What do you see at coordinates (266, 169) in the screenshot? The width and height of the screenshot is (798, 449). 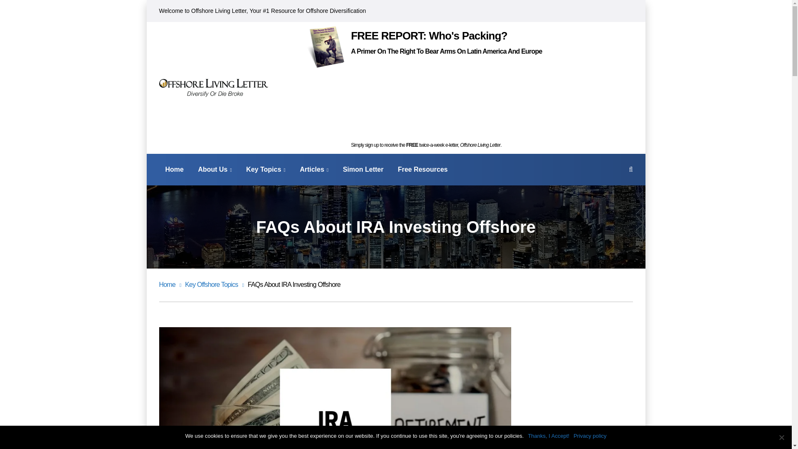 I see `Key Topics` at bounding box center [266, 169].